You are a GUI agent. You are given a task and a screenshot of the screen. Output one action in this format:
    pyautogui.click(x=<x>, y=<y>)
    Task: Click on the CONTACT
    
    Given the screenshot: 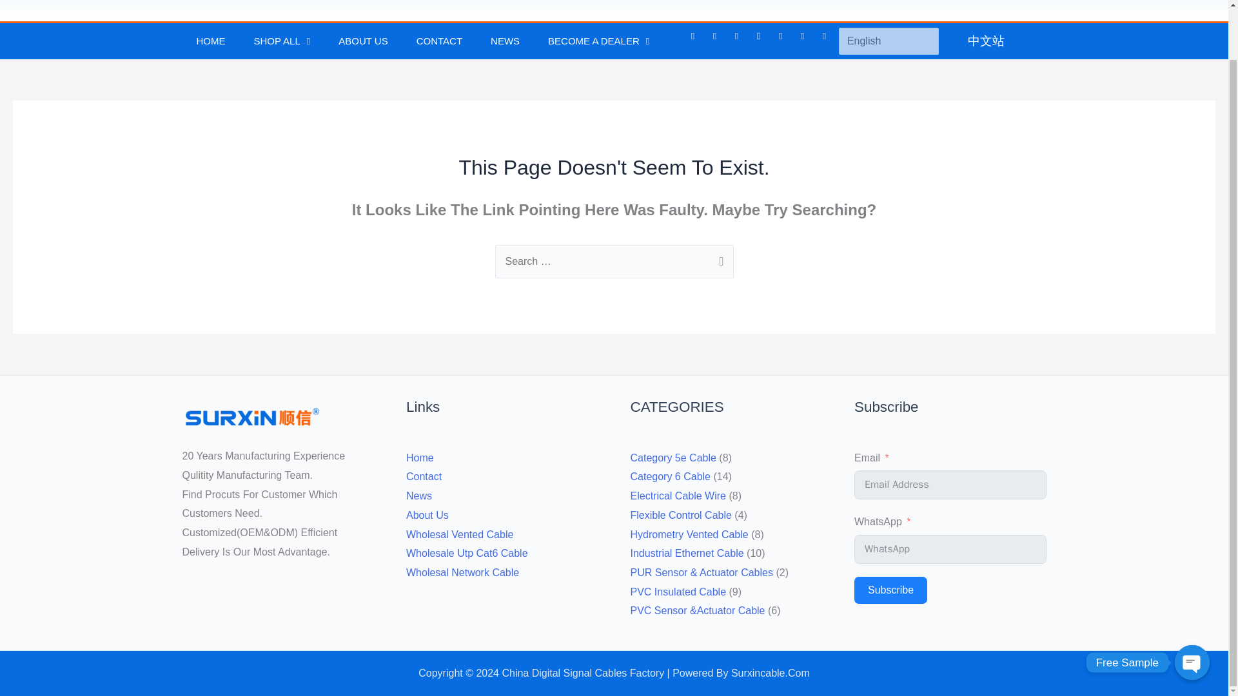 What is the action you would take?
    pyautogui.click(x=440, y=41)
    